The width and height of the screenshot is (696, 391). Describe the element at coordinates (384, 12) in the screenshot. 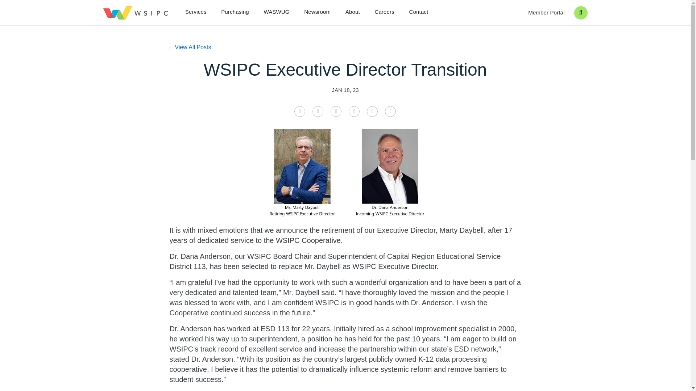

I see `Careers` at that location.